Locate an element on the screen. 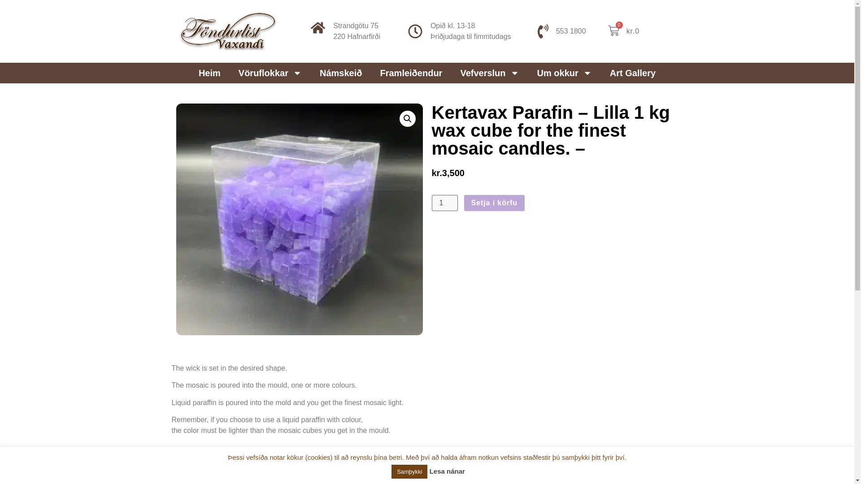 The image size is (861, 484). mosaik-lilla-scaled is located at coordinates (565, 73).